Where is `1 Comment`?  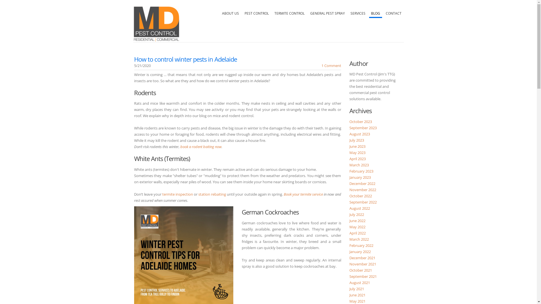 1 Comment is located at coordinates (331, 66).